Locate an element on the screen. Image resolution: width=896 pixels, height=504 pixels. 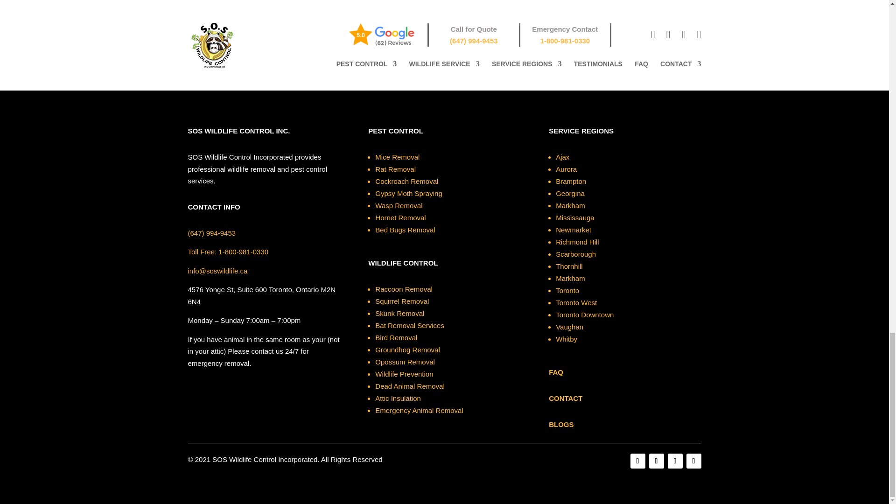
Follow on X is located at coordinates (656, 461).